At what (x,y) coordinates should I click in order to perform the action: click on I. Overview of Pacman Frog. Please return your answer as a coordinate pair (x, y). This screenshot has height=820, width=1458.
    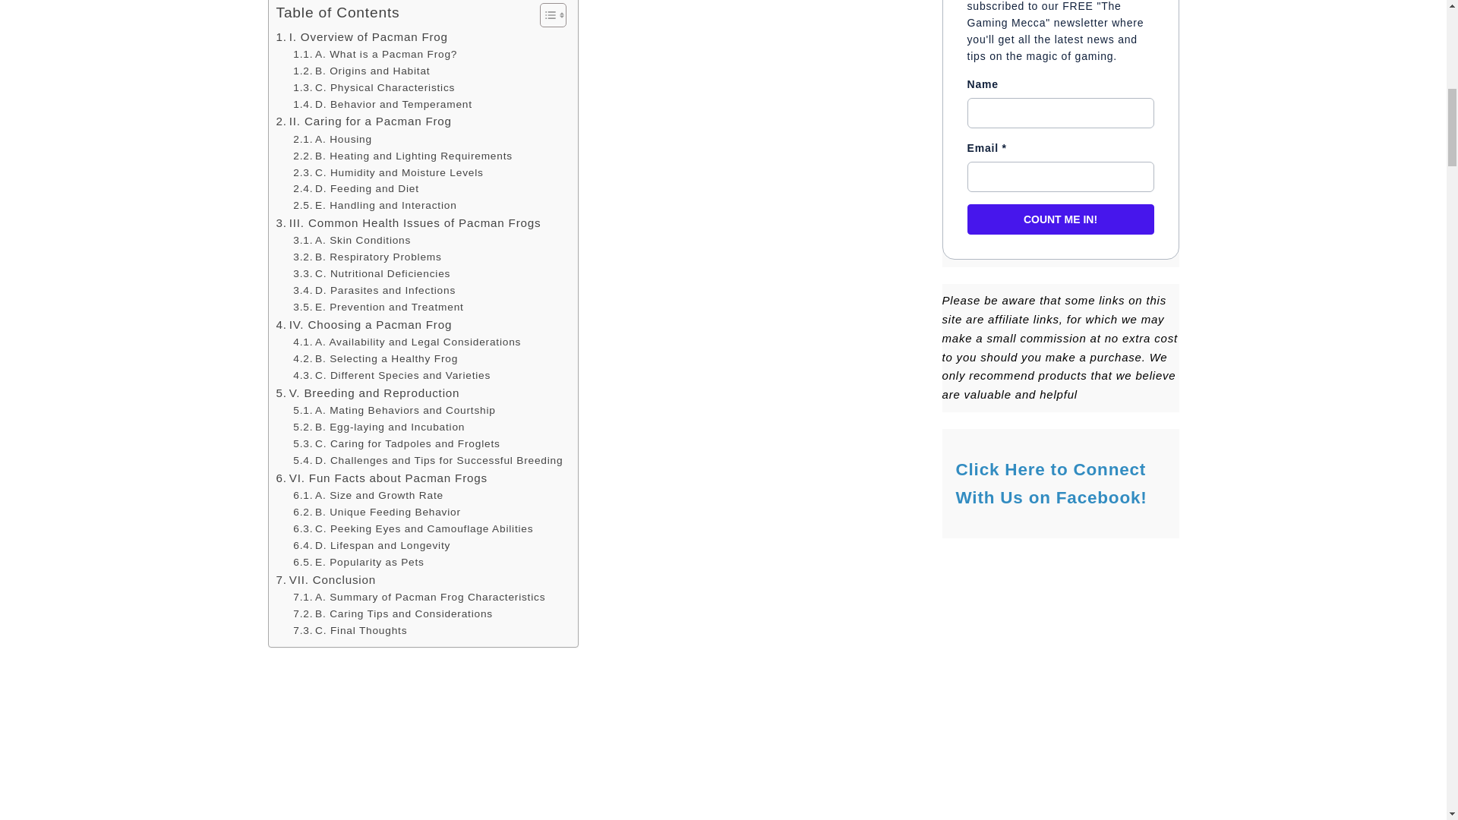
    Looking at the image, I should click on (361, 36).